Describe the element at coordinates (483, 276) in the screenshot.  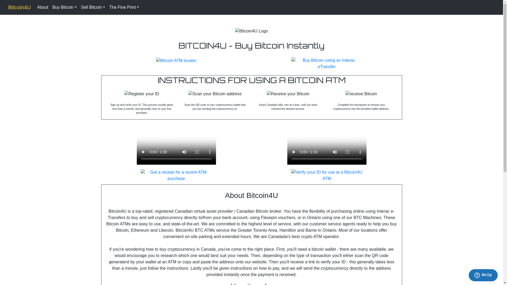
I see `Opens a widget where you can find more information` at that location.